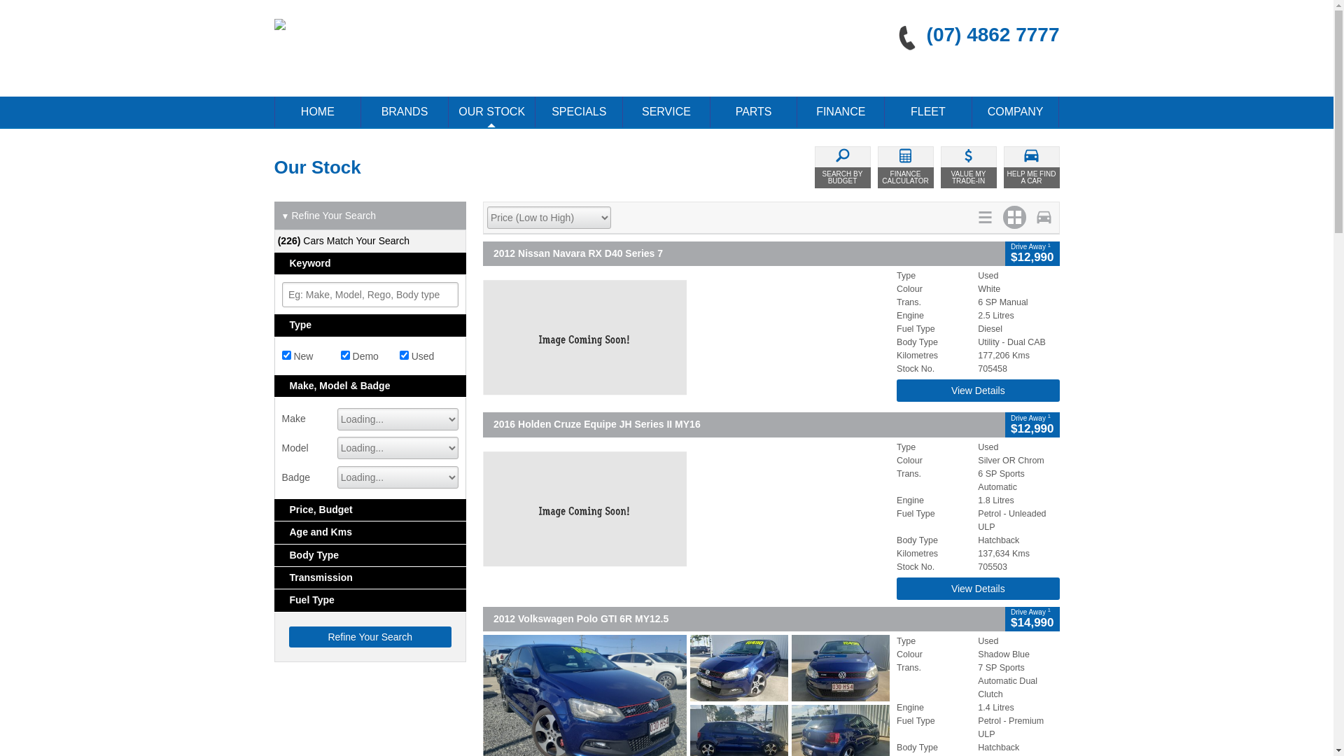  What do you see at coordinates (973, 35) in the screenshot?
I see `(07) 4862 7777` at bounding box center [973, 35].